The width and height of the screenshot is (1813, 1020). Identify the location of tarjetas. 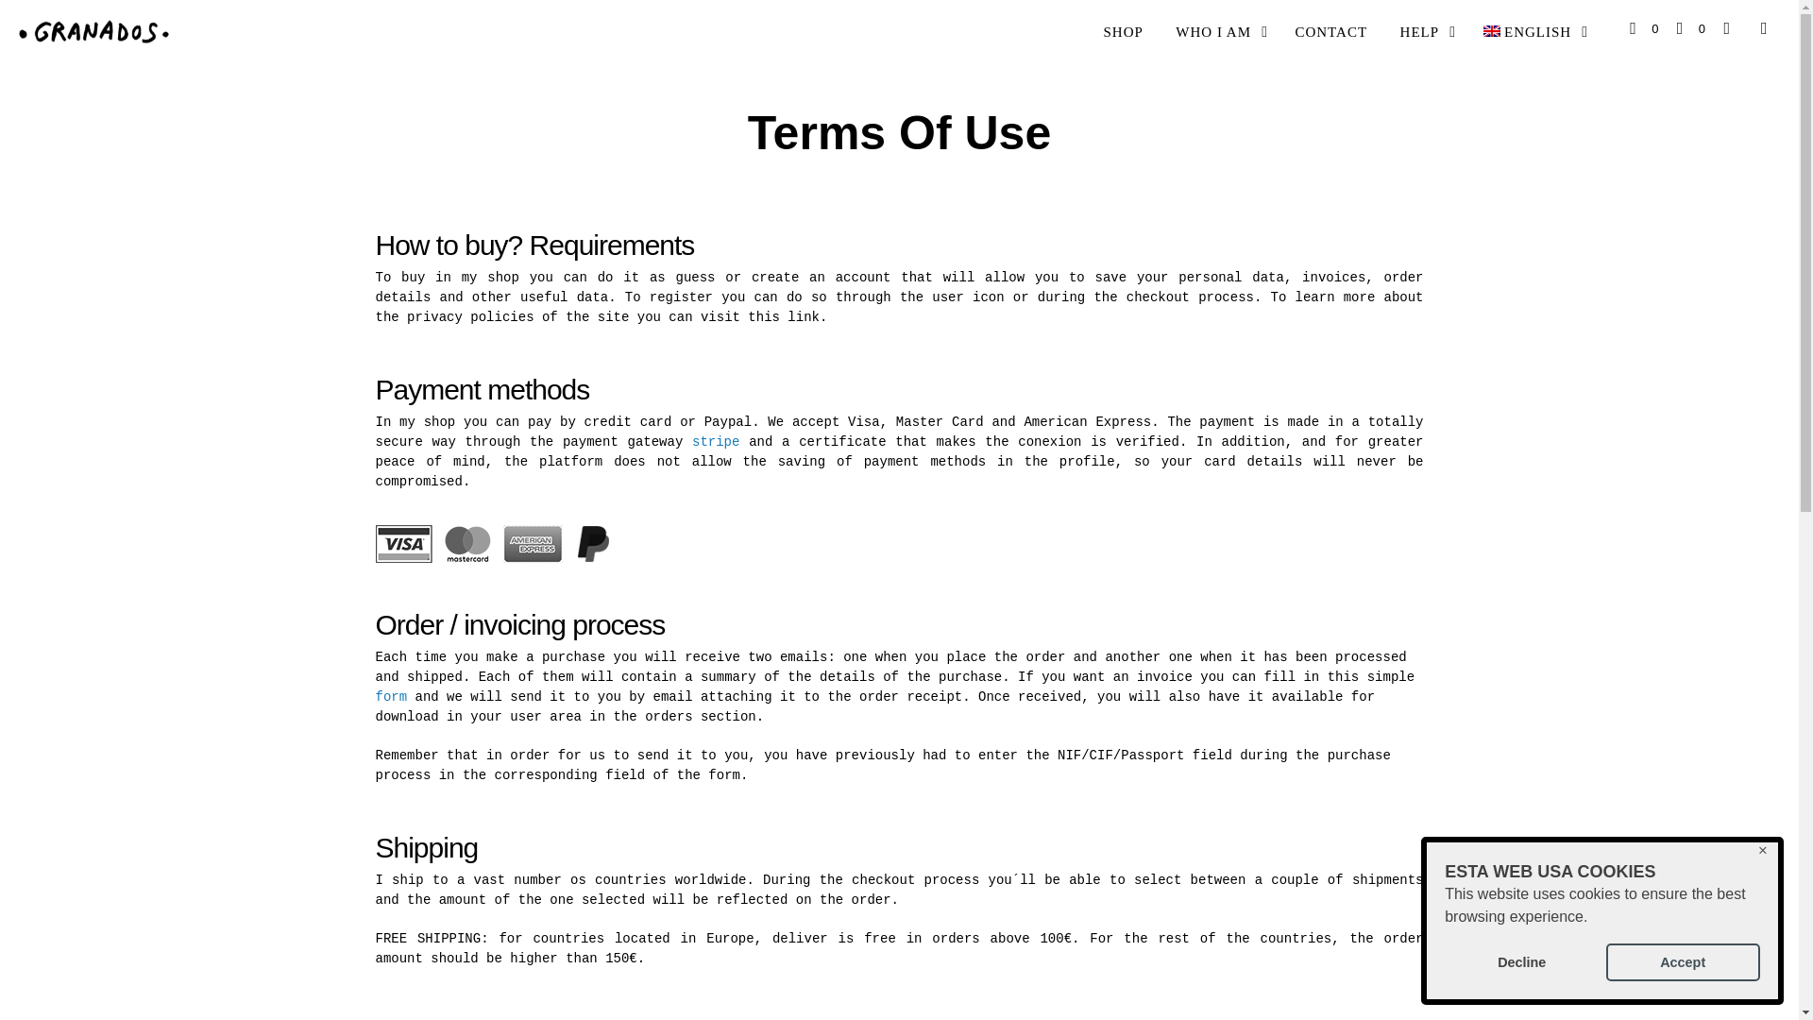
(495, 544).